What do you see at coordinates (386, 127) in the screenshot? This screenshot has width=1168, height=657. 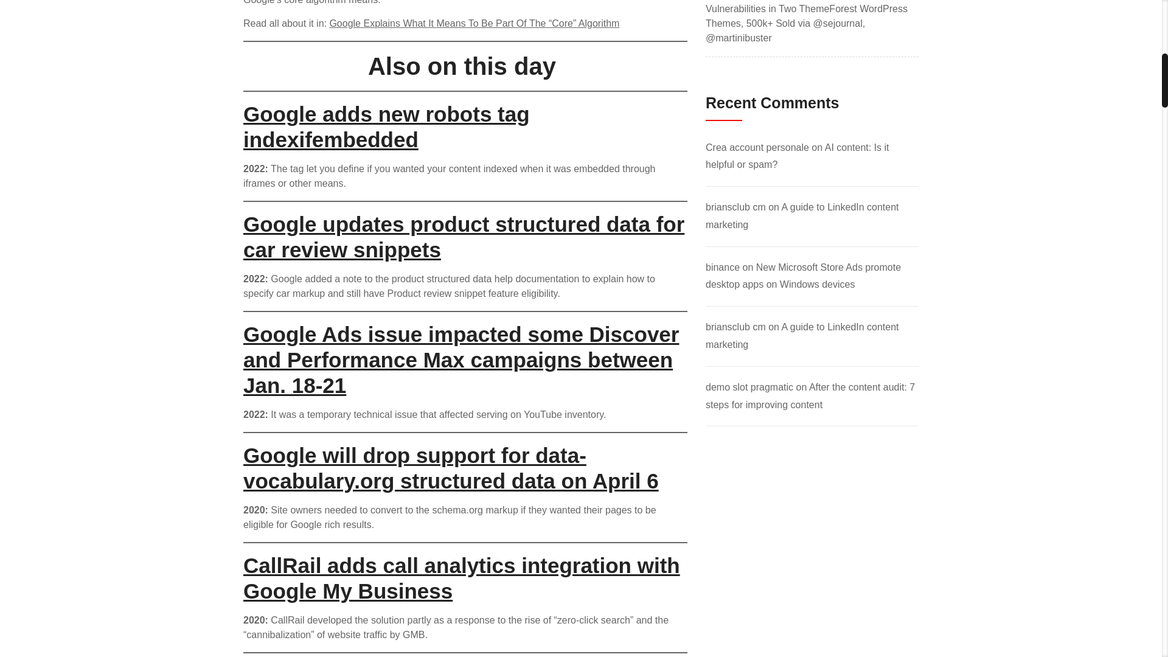 I see `Google adds new robots tag indexifembedded` at bounding box center [386, 127].